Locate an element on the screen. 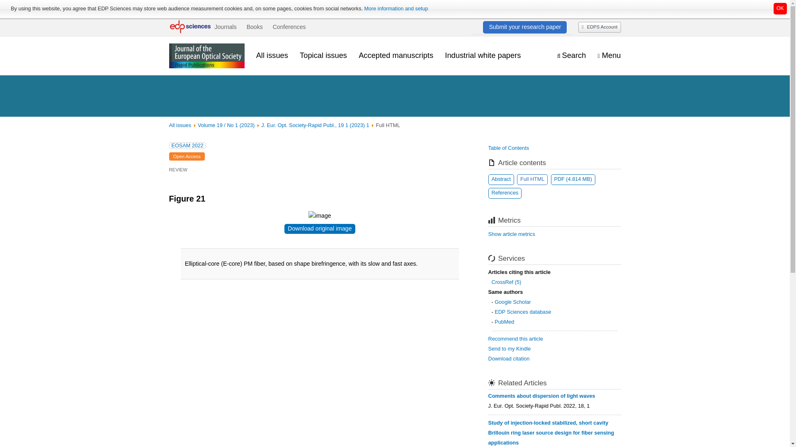 The height and width of the screenshot is (447, 796). All issues is located at coordinates (272, 55).